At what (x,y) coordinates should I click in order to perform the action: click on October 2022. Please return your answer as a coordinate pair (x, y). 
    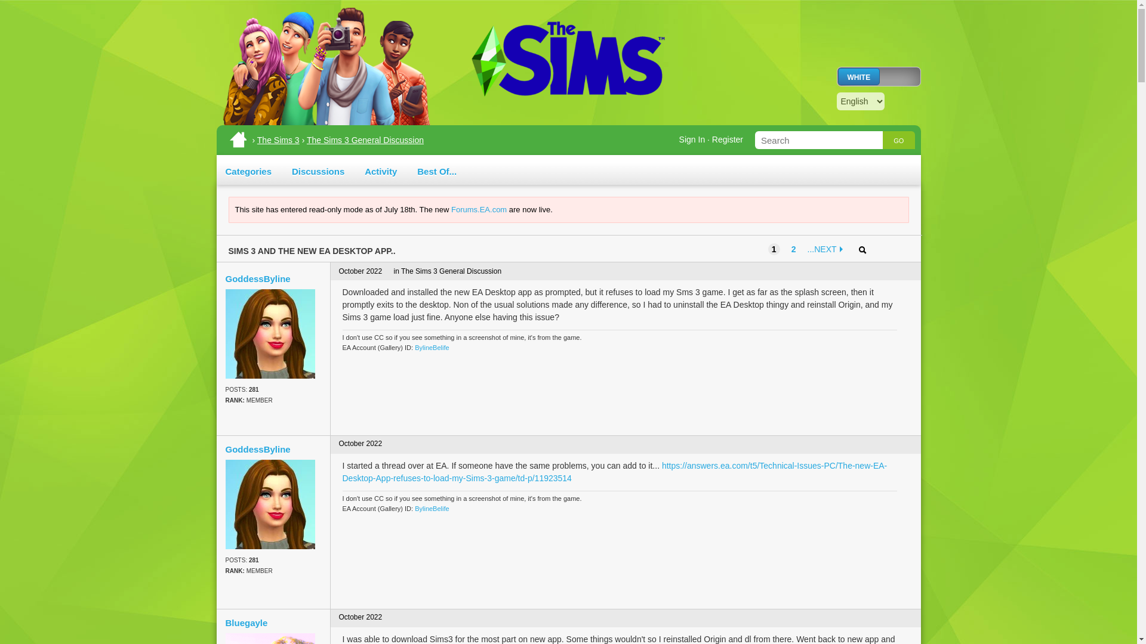
    Looking at the image, I should click on (361, 443).